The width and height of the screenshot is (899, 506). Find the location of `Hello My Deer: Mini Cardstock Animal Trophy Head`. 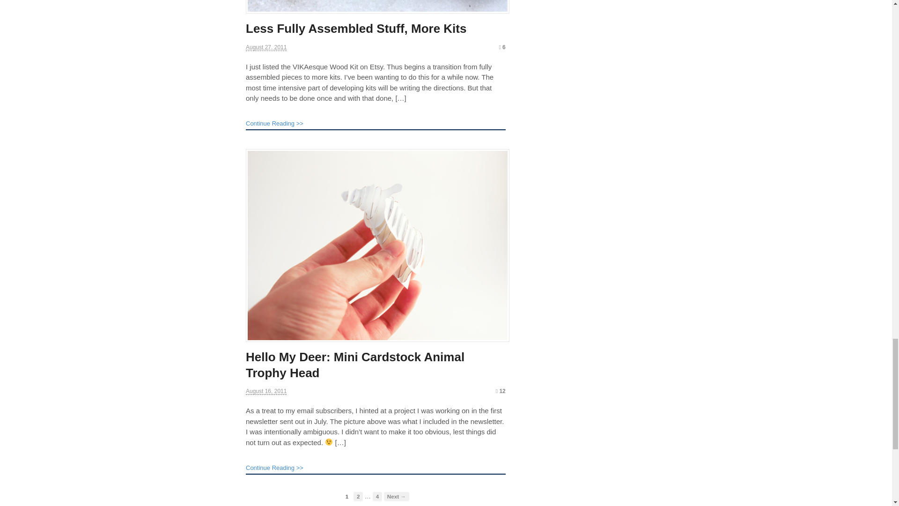

Hello My Deer: Mini Cardstock Animal Trophy Head is located at coordinates (355, 365).